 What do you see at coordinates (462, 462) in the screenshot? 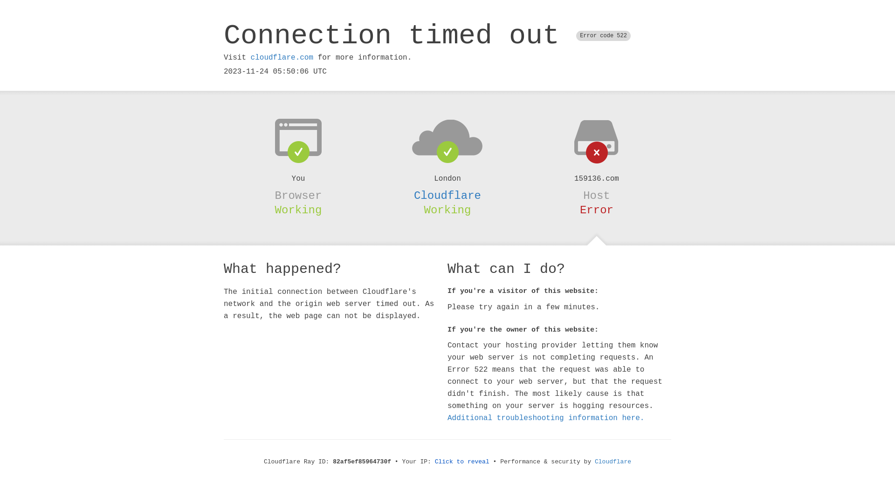
I see `Click to reveal` at bounding box center [462, 462].